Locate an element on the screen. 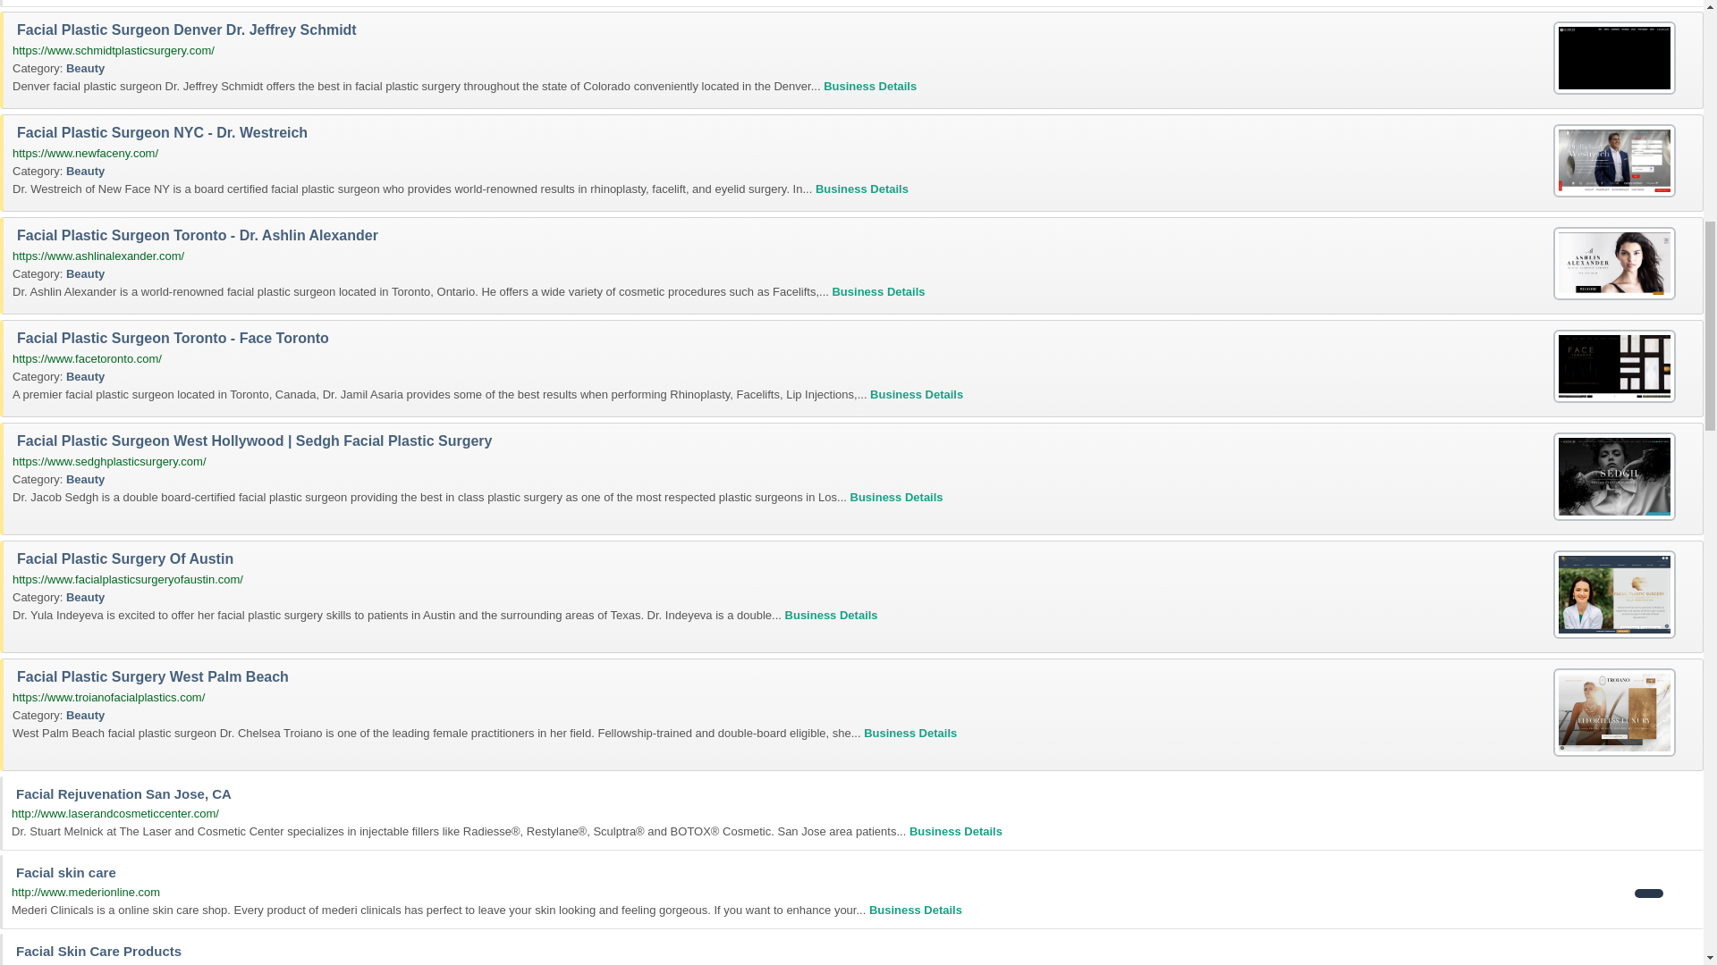  Facial Plastic Surgeon Toronto - Face Toronto is located at coordinates (1614, 366).